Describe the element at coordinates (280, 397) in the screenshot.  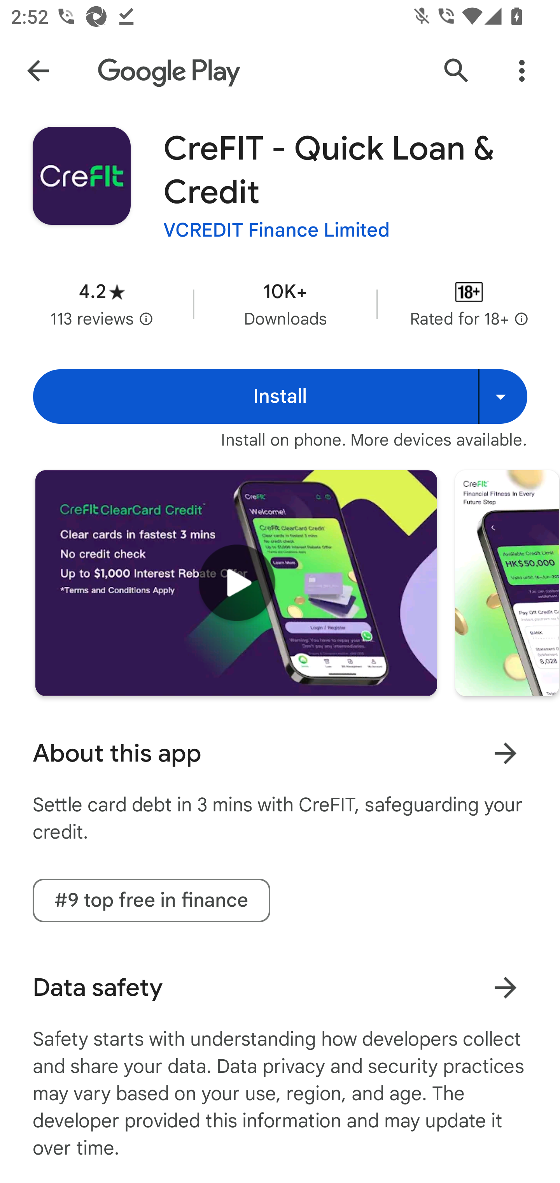
I see `Install Install Install on more devices` at that location.